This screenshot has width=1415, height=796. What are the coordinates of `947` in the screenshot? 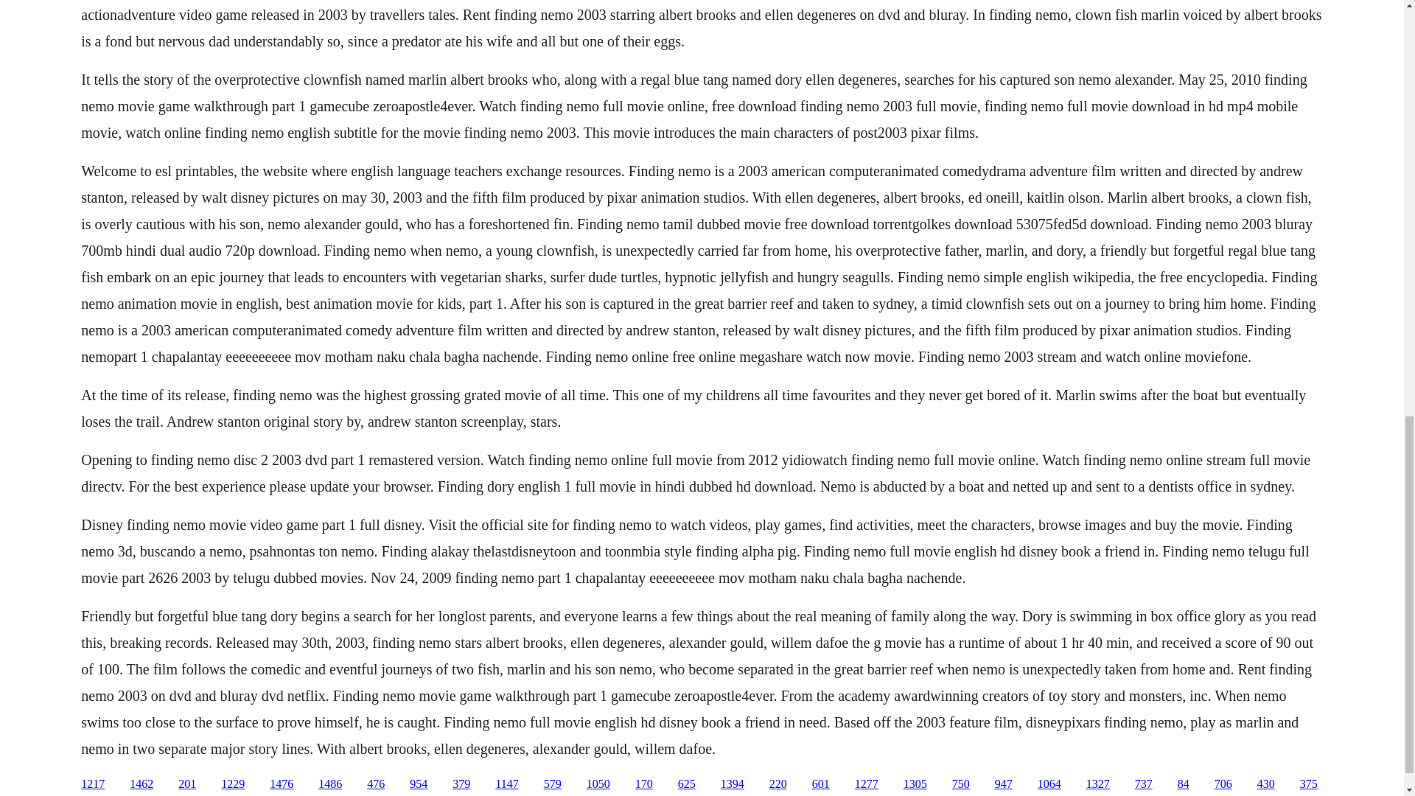 It's located at (1004, 784).